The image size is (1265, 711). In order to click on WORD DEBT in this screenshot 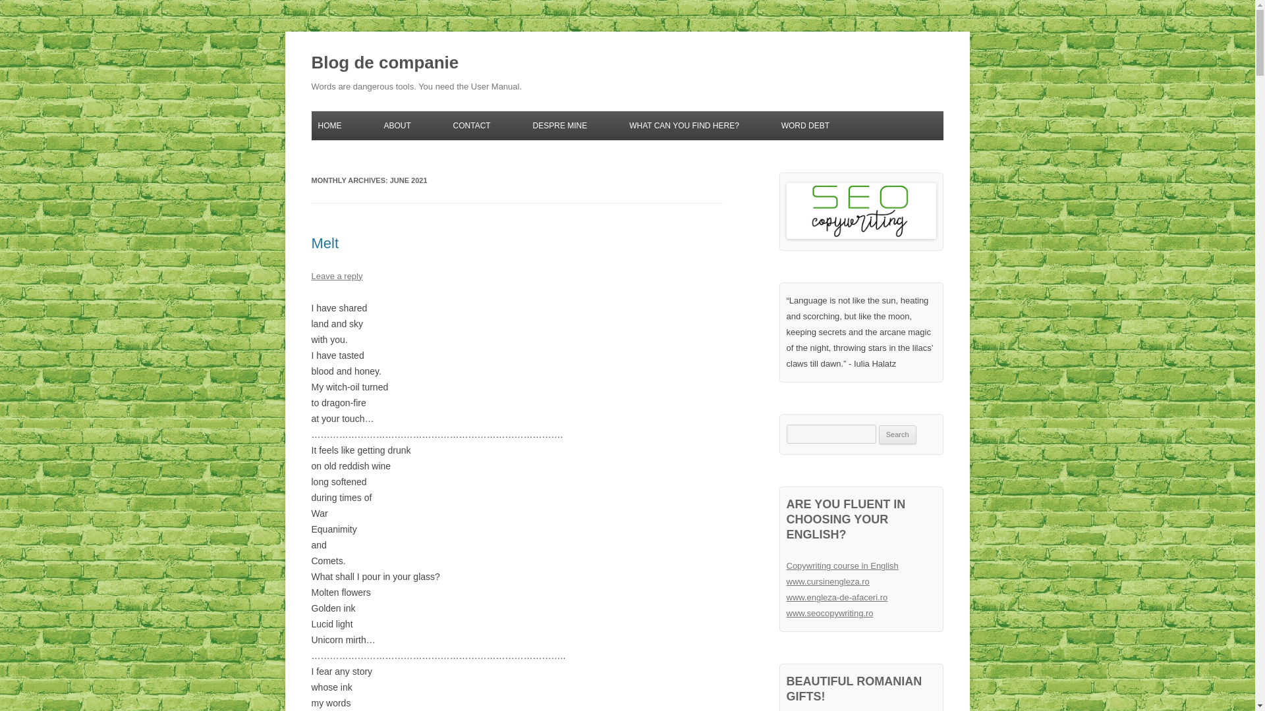, I will do `click(805, 125)`.